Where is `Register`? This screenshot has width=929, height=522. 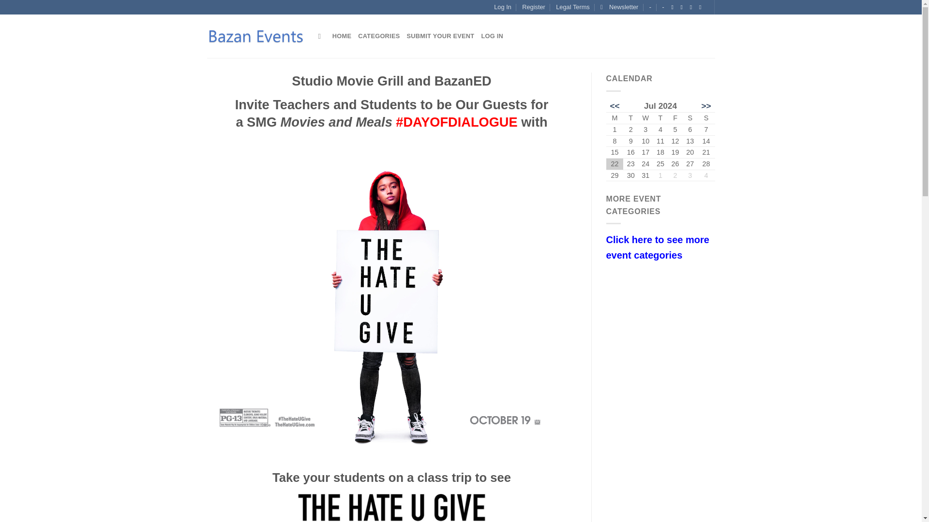
Register is located at coordinates (534, 7).